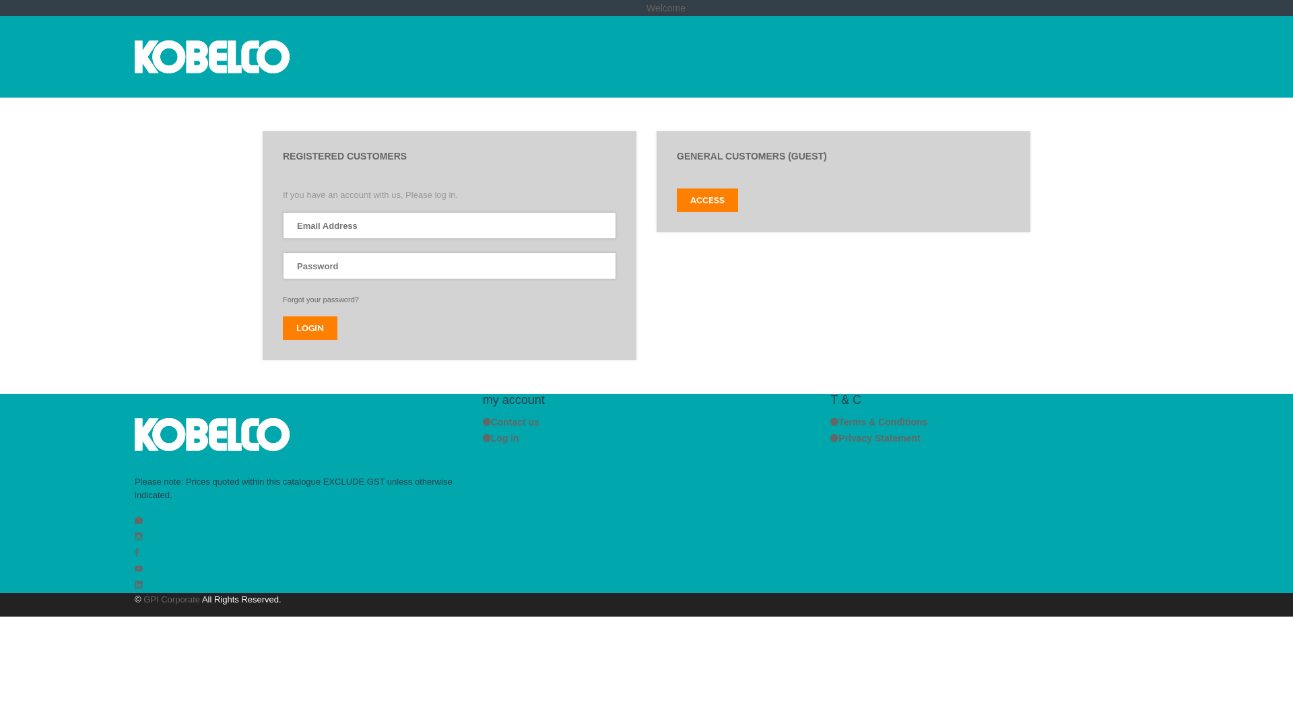 This screenshot has width=1293, height=727. I want to click on Log In, so click(501, 438).